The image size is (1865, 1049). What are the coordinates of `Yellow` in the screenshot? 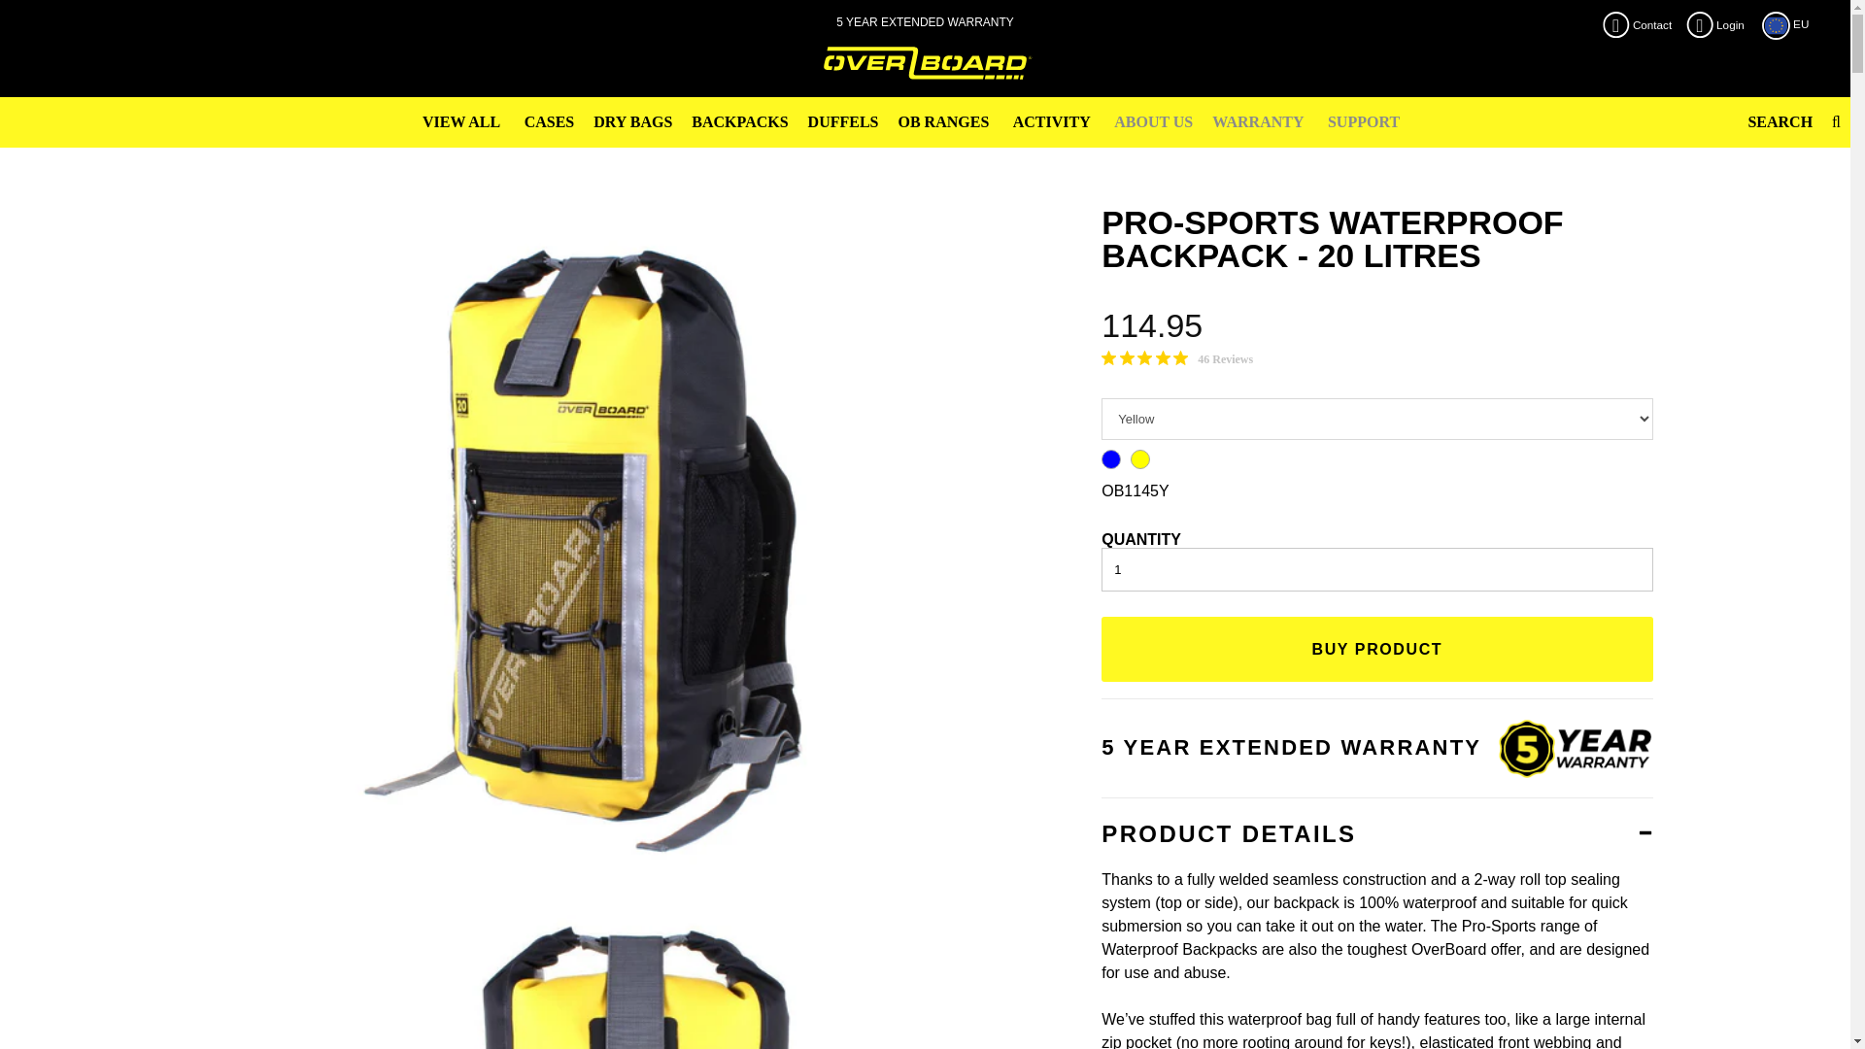 It's located at (1140, 458).